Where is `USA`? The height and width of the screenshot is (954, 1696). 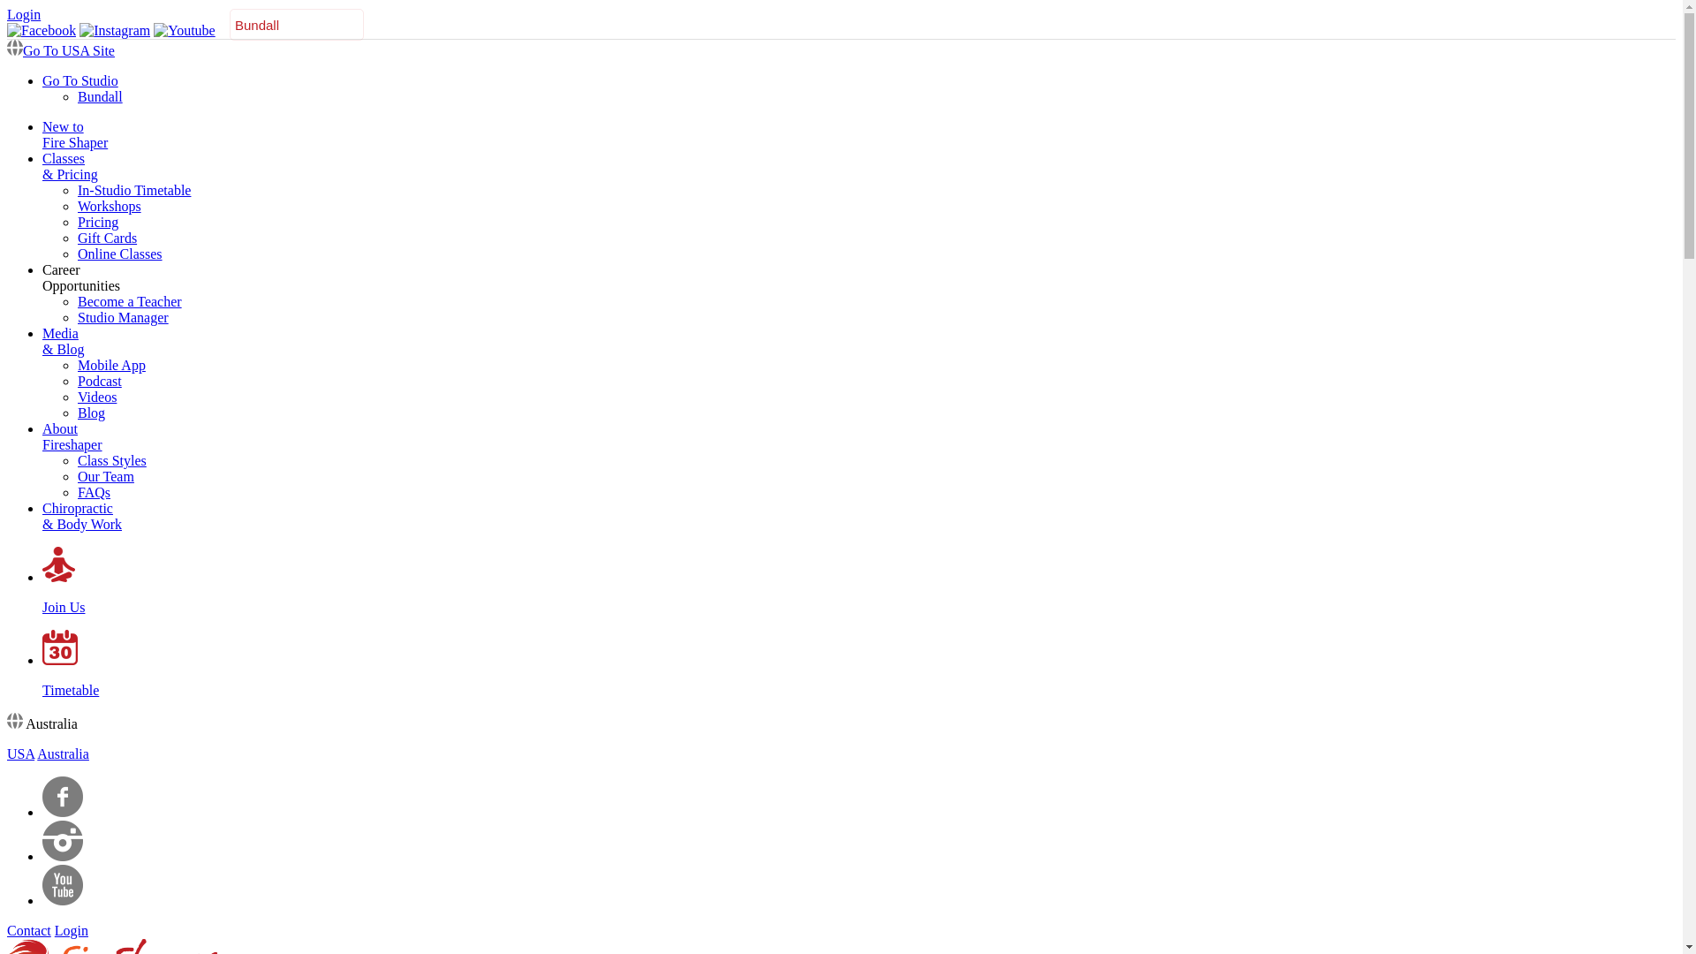
USA is located at coordinates (21, 754).